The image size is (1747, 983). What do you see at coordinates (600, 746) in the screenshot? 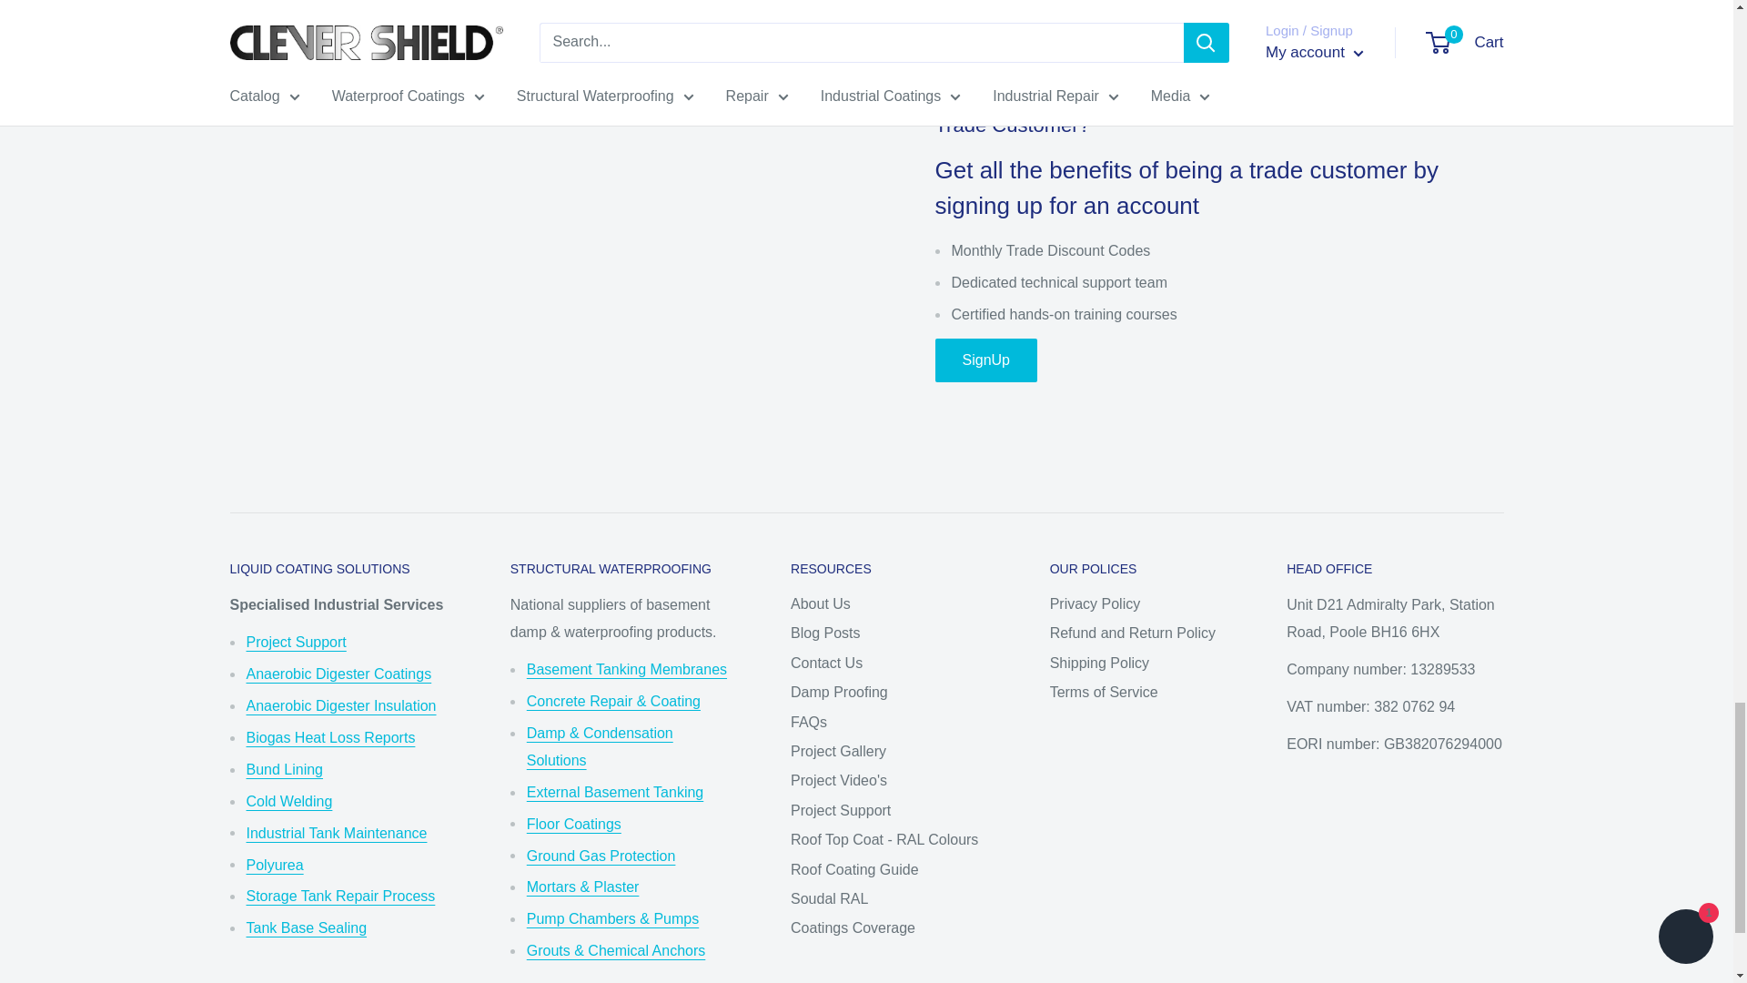
I see `Damp Proofing` at bounding box center [600, 746].